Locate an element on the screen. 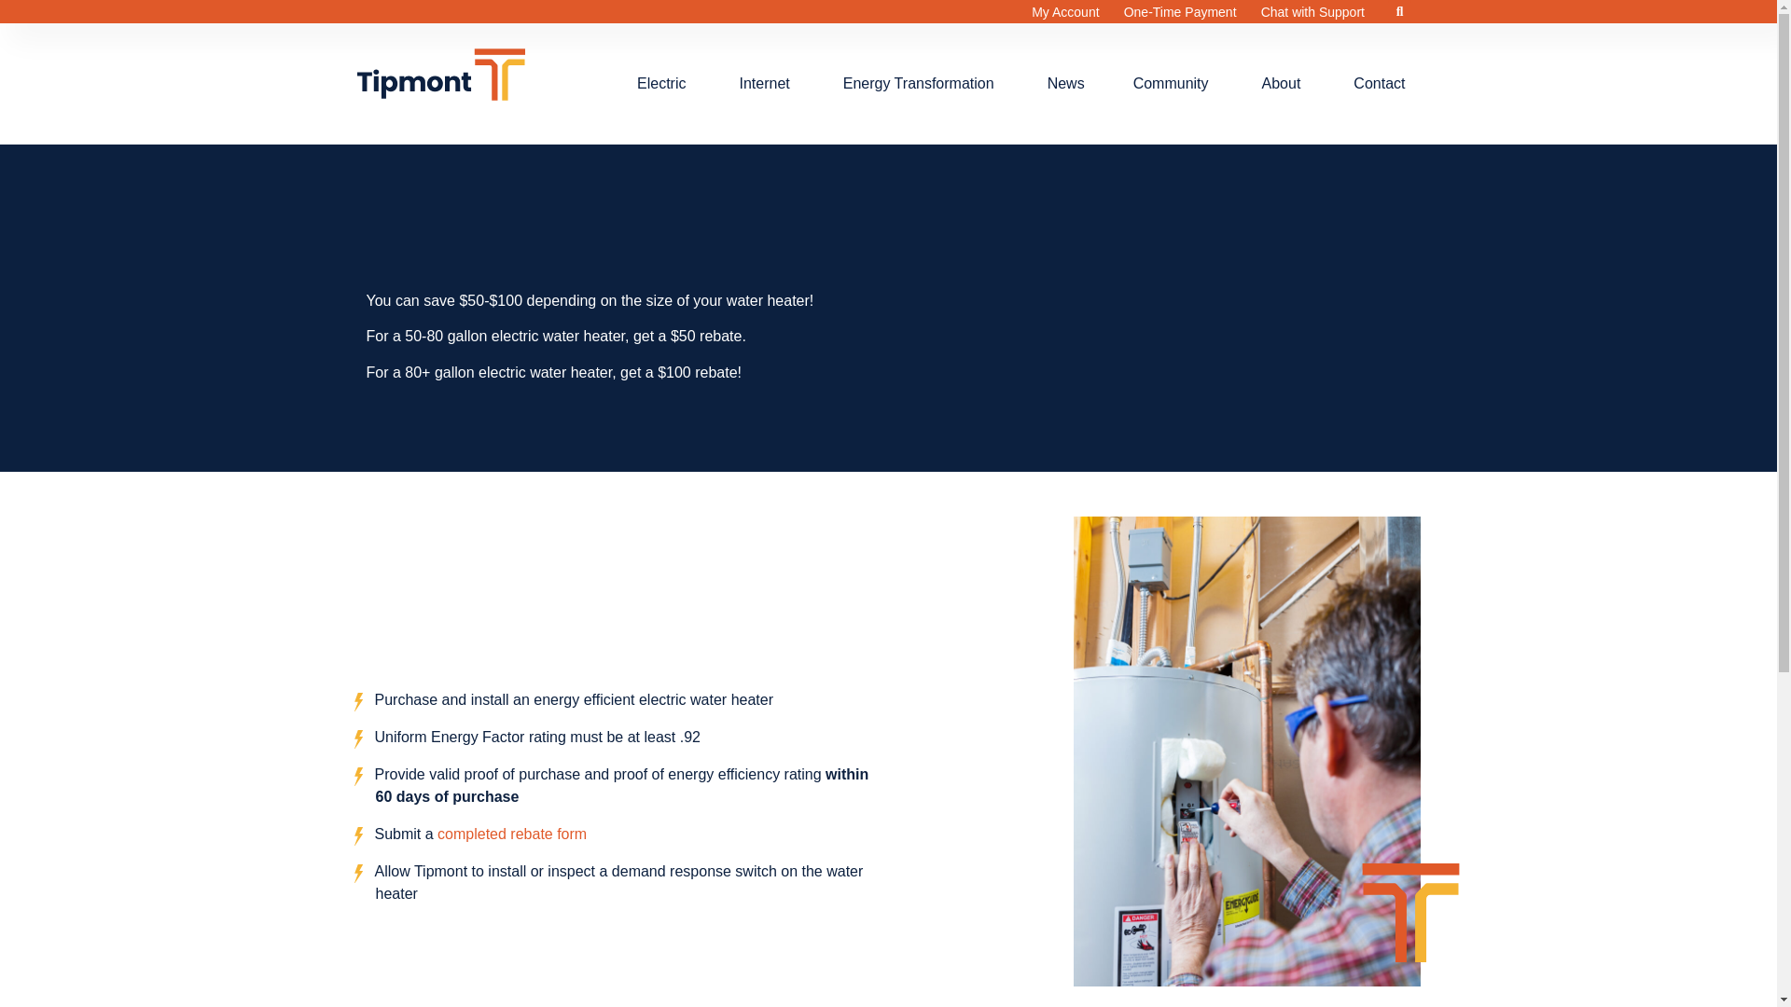  One-Time Payment is located at coordinates (1183, 11).